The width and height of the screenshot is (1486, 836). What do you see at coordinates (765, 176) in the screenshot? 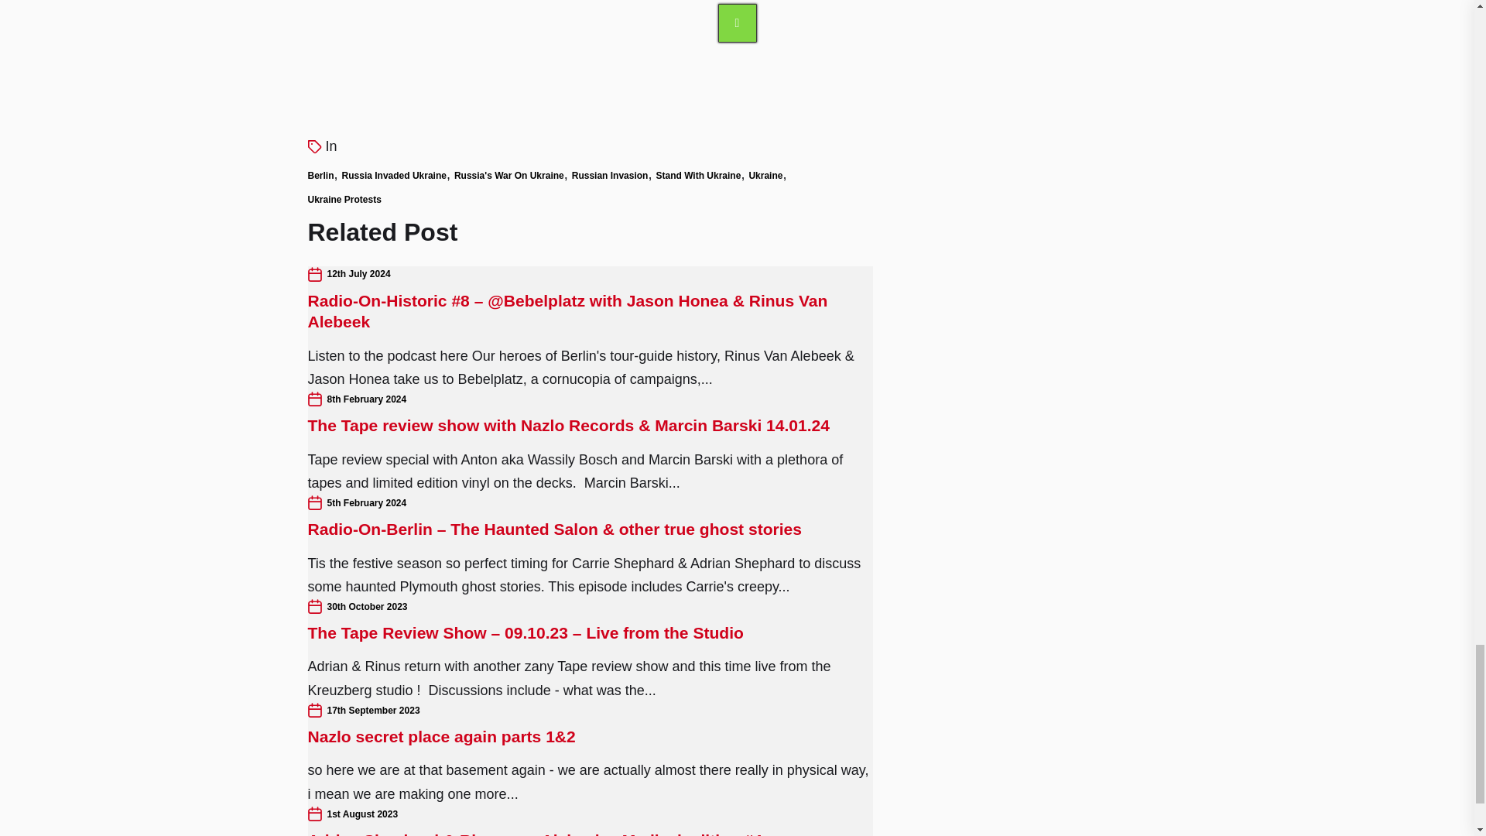
I see `Ukraine` at bounding box center [765, 176].